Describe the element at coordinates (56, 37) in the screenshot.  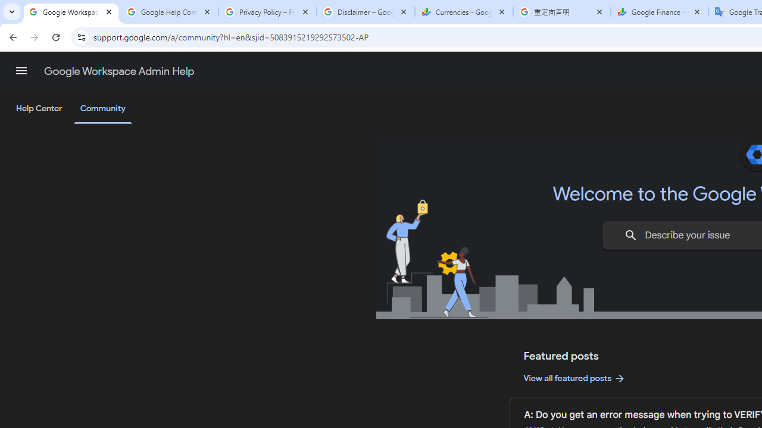
I see `Reload` at that location.